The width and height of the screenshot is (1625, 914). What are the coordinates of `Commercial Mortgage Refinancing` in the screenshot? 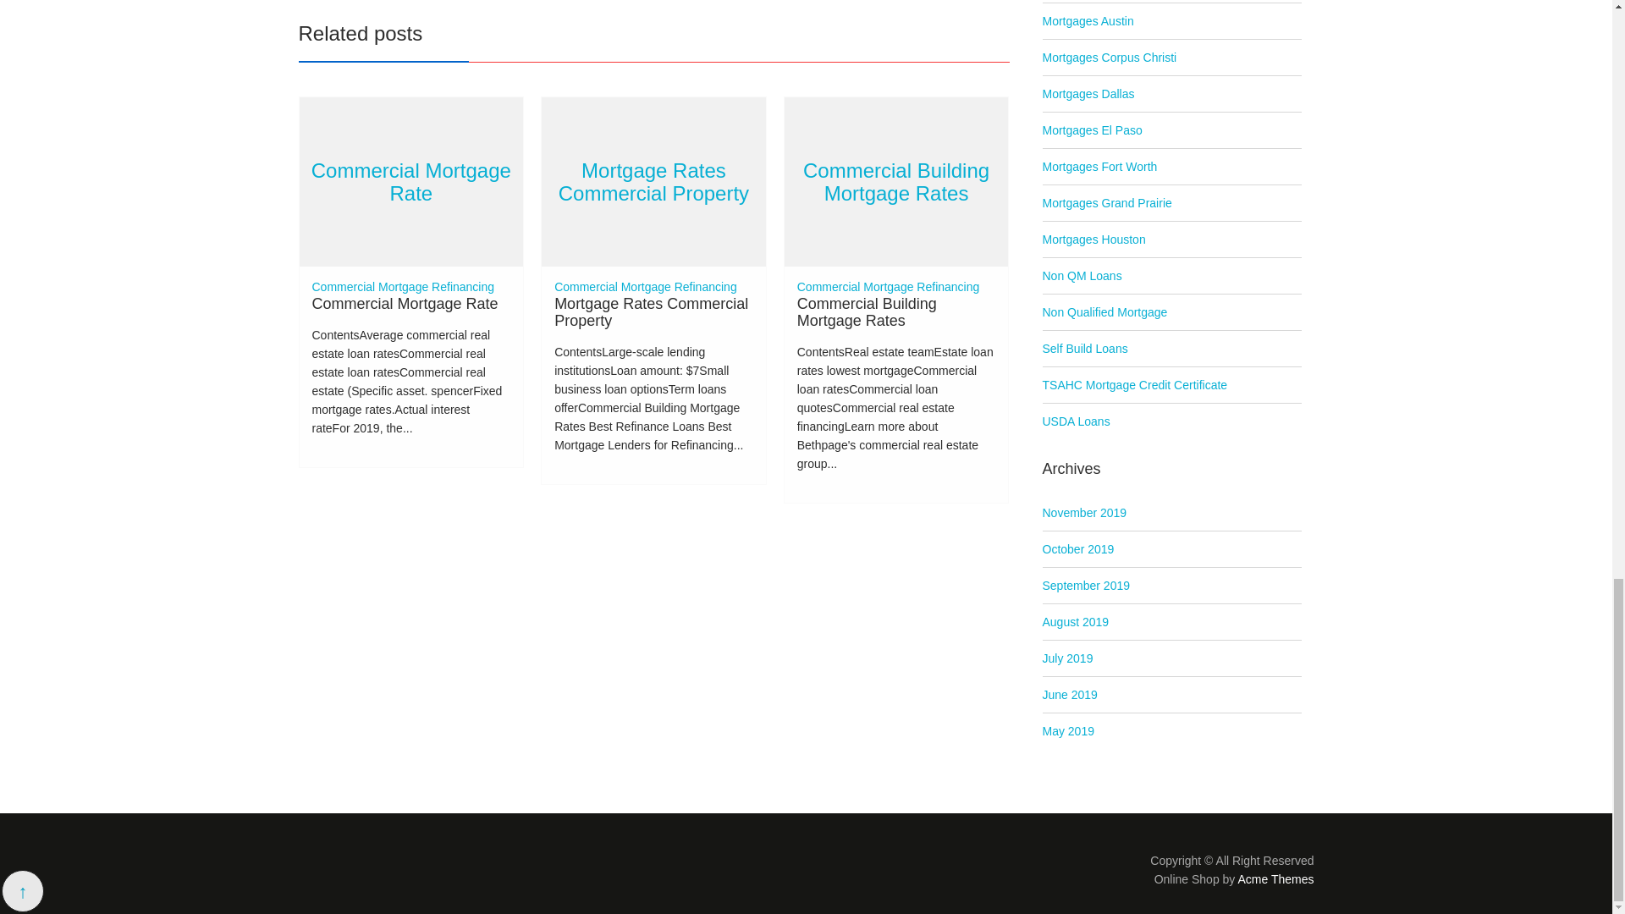 It's located at (403, 286).